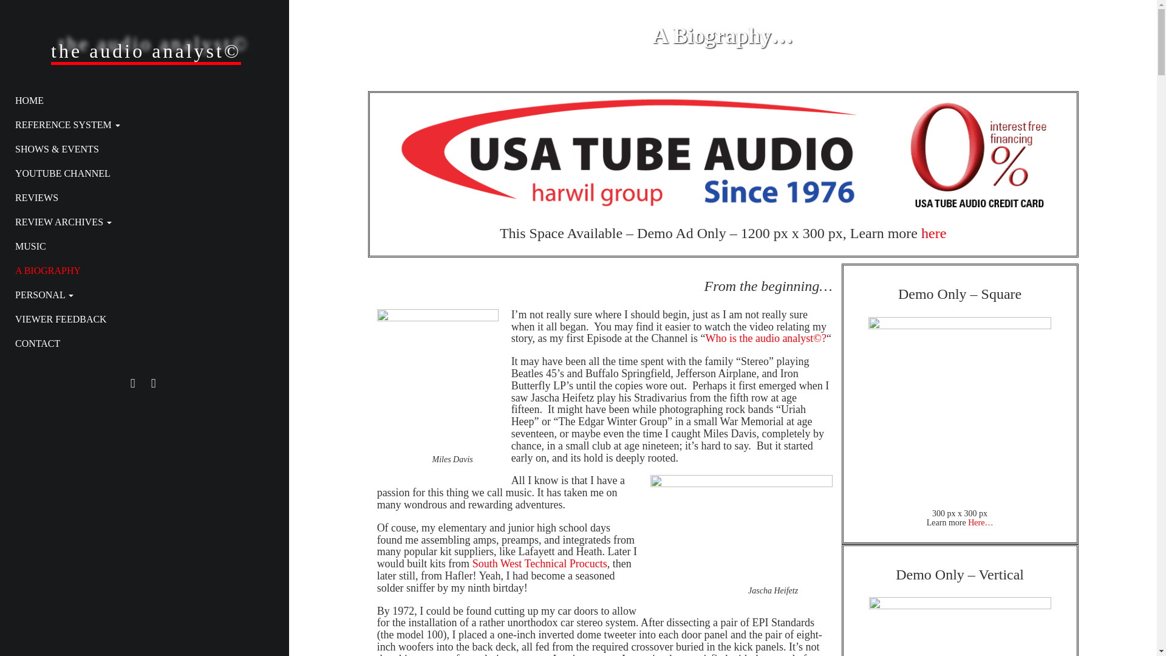 This screenshot has width=1166, height=656. I want to click on CONTACT, so click(140, 344).